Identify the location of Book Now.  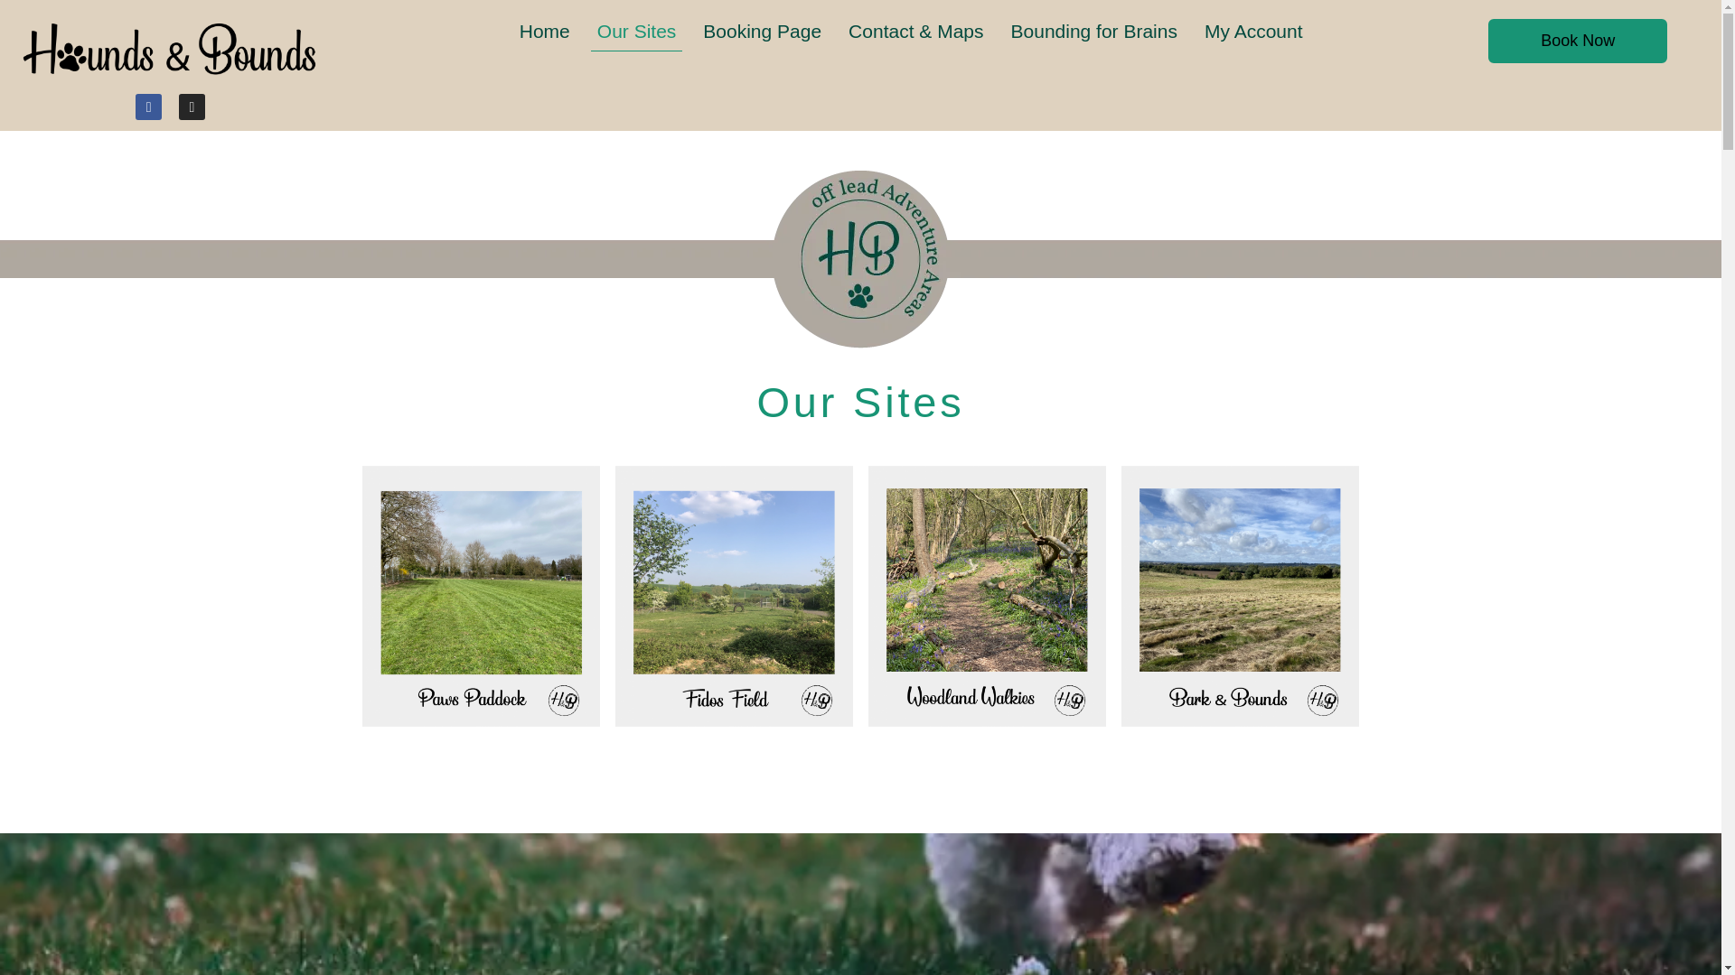
(1578, 40).